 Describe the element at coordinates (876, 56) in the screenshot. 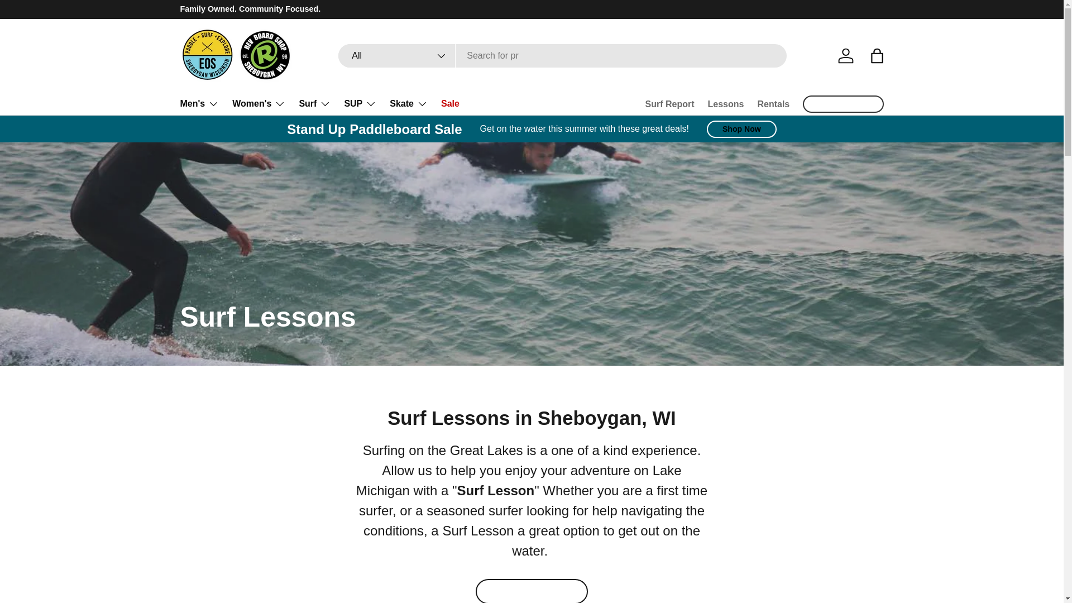

I see `Bag` at that location.